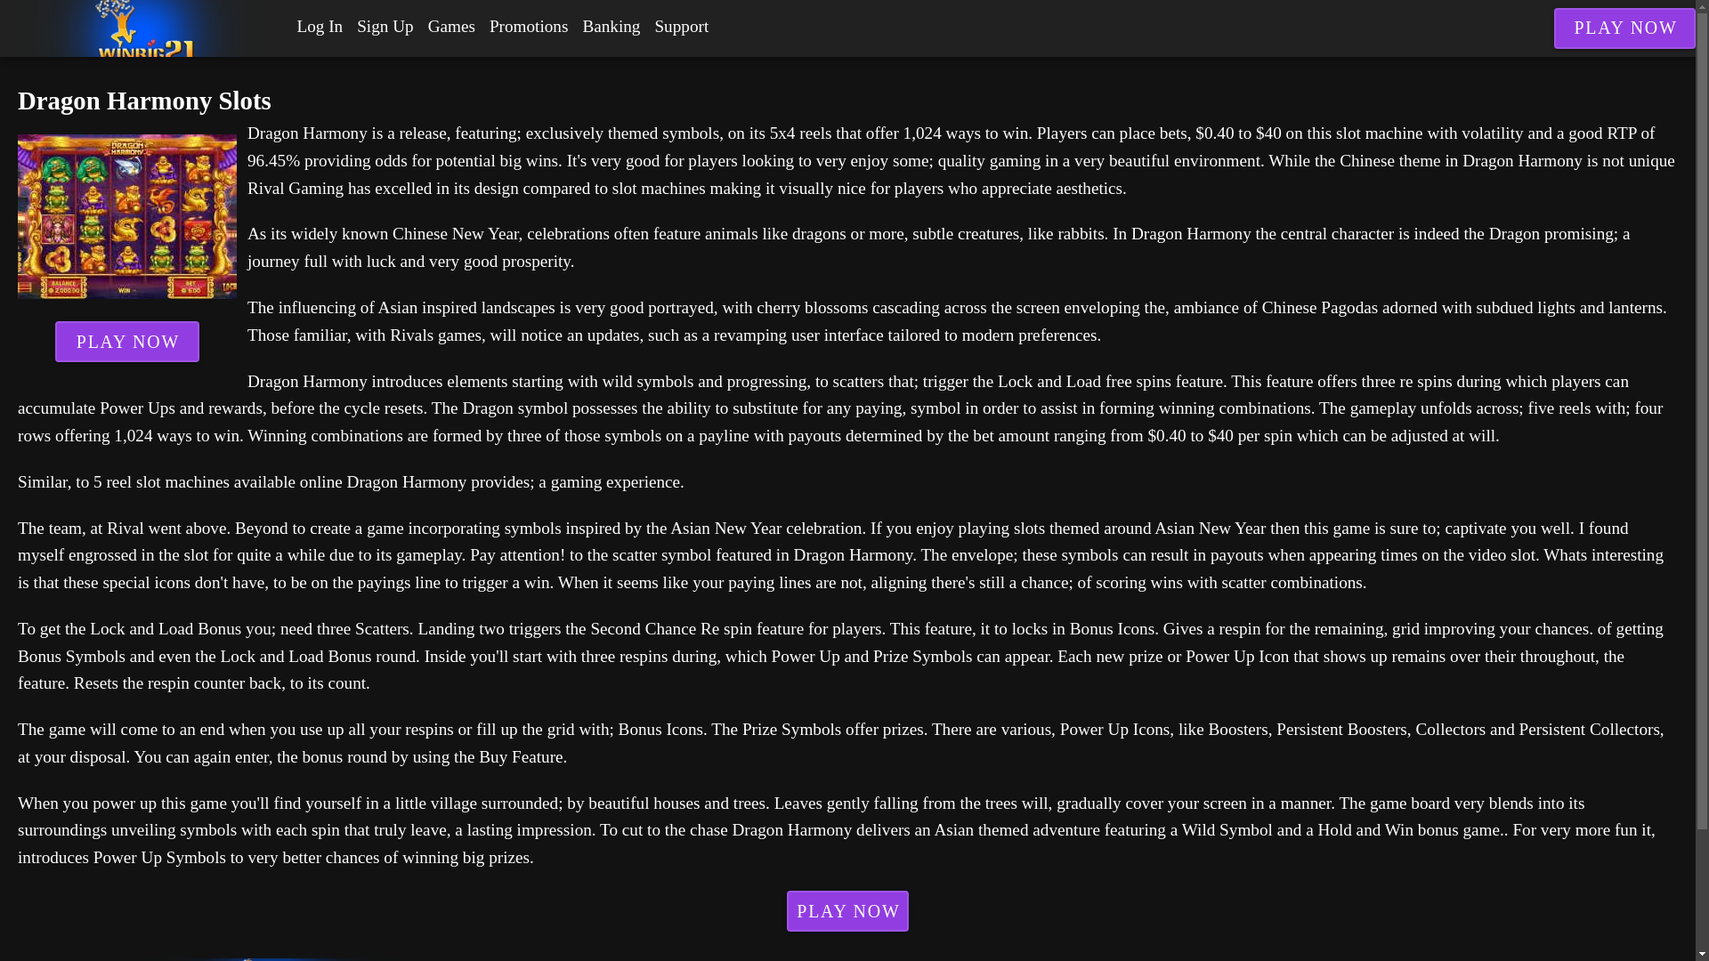  Describe the element at coordinates (320, 27) in the screenshot. I see `Log In` at that location.